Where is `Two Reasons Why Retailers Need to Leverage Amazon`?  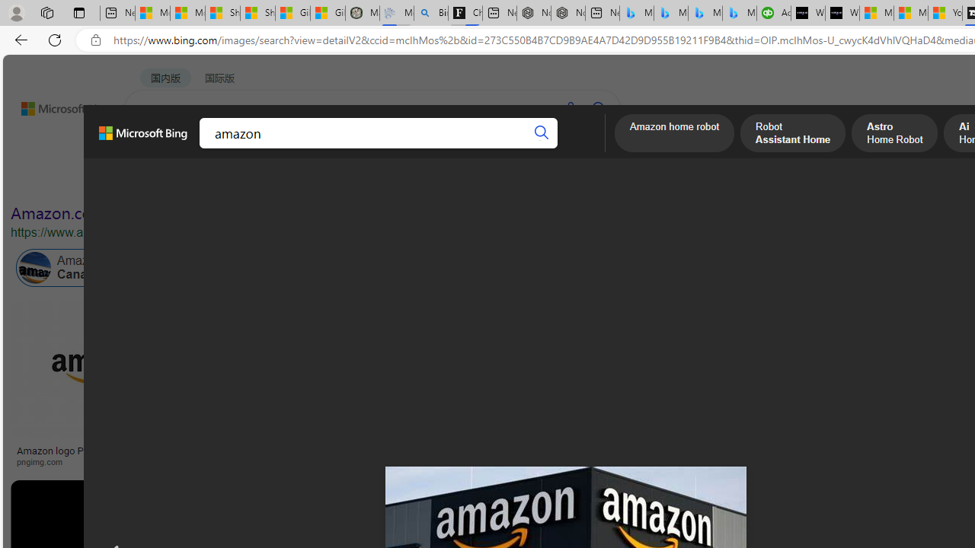 Two Reasons Why Retailers Need to Leverage Amazon is located at coordinates (302, 455).